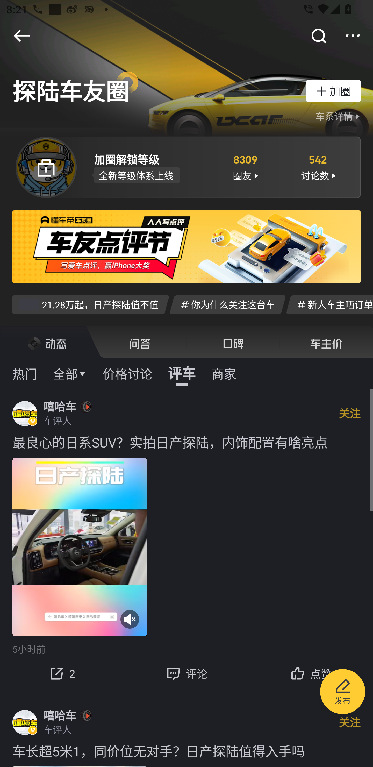 The width and height of the screenshot is (373, 767). What do you see at coordinates (318, 167) in the screenshot?
I see `542 讨论数` at bounding box center [318, 167].